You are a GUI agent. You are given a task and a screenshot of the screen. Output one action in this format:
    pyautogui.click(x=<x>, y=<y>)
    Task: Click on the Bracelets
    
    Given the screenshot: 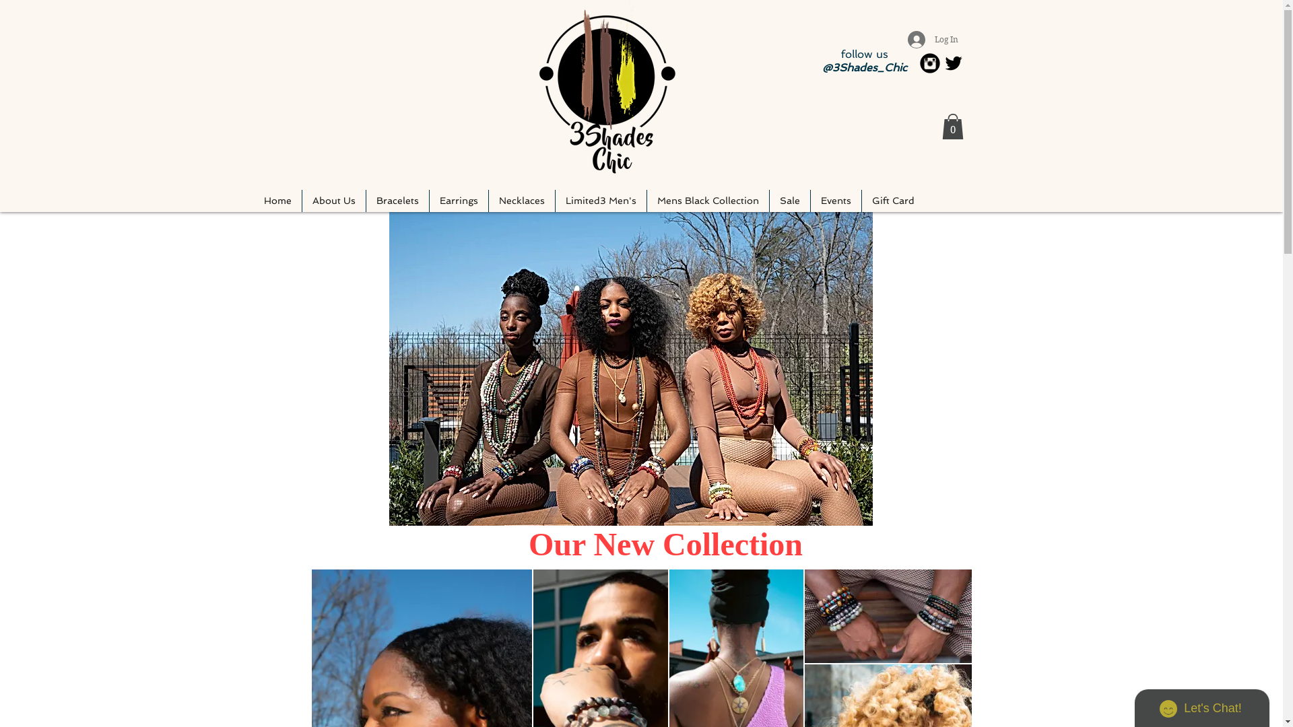 What is the action you would take?
    pyautogui.click(x=397, y=201)
    